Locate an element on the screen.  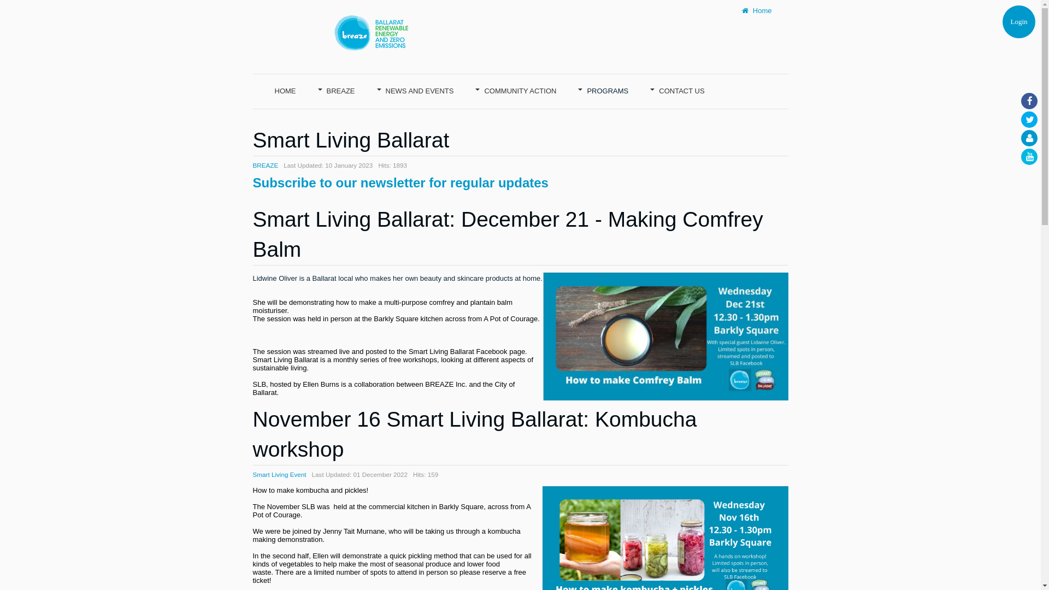
Subscribe to our newsletter for regular updates is located at coordinates (400, 182).